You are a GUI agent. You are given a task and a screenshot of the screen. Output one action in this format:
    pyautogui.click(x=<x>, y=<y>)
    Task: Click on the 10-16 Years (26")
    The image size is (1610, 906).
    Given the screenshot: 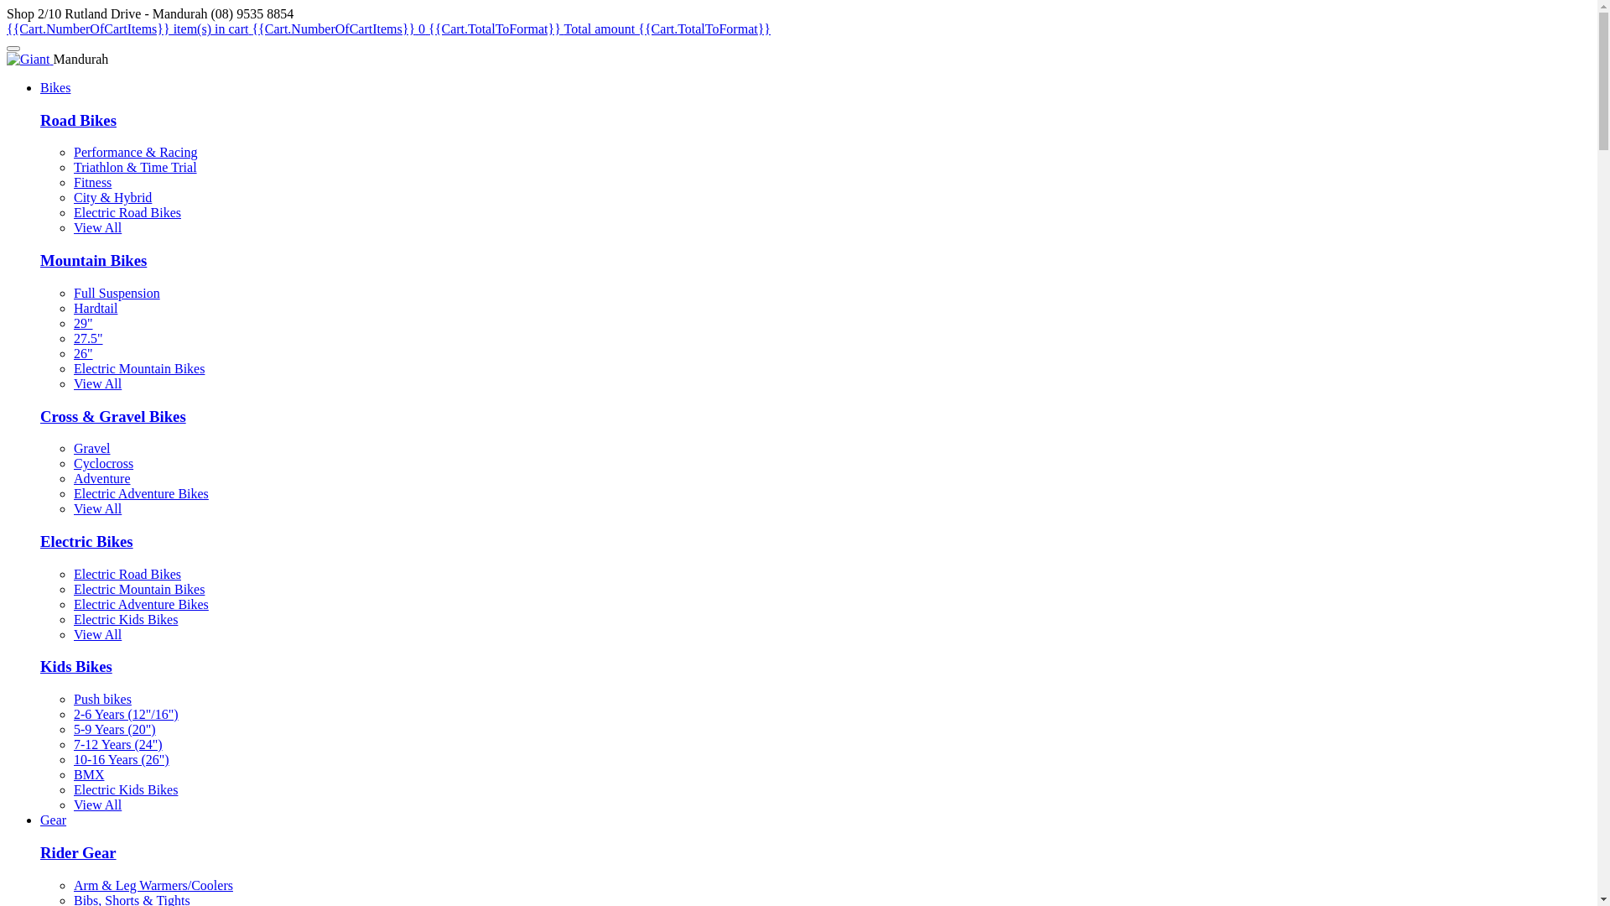 What is the action you would take?
    pyautogui.click(x=122, y=760)
    